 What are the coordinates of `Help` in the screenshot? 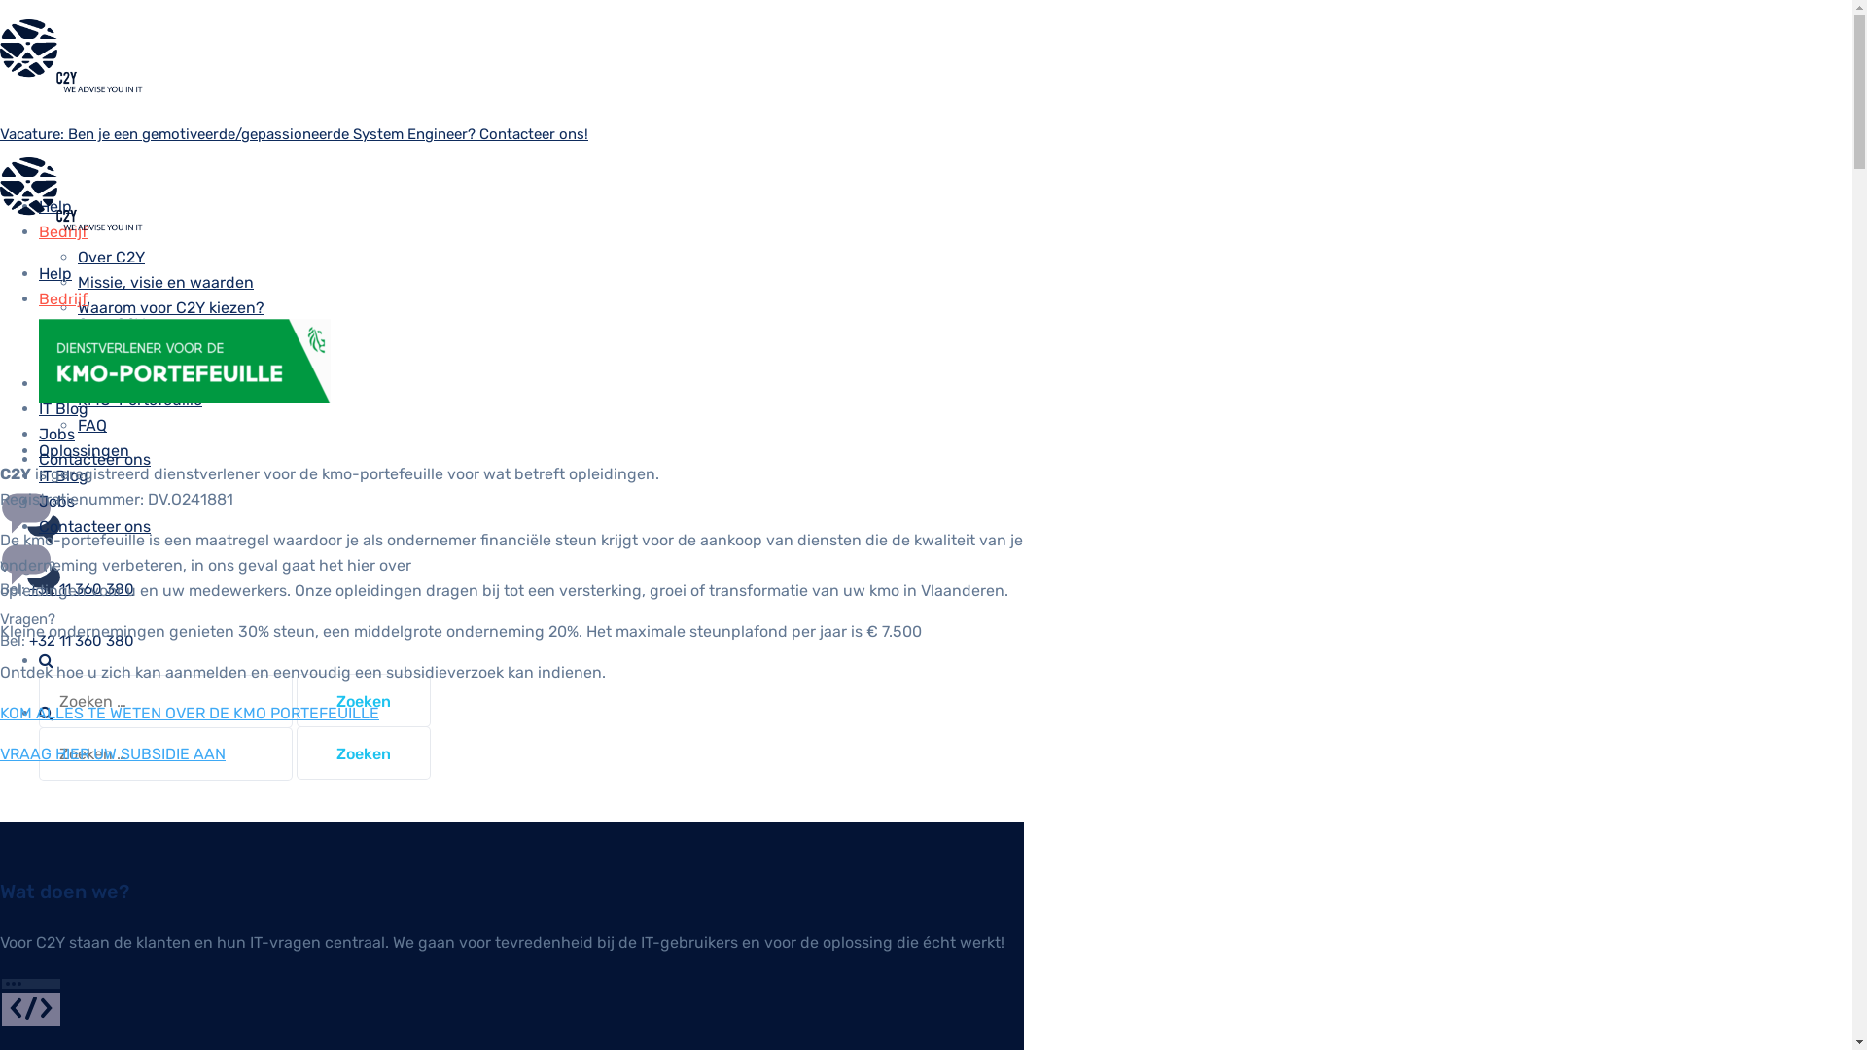 It's located at (55, 206).